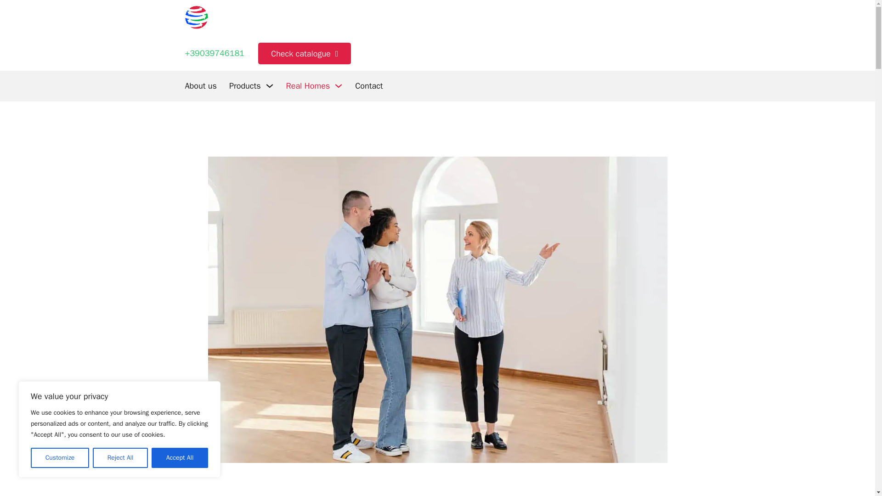  Describe the element at coordinates (245, 85) in the screenshot. I see `Products` at that location.